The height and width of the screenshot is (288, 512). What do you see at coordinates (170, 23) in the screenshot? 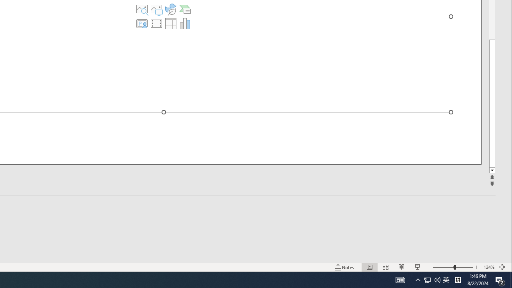
I see `Insert Table` at bounding box center [170, 23].